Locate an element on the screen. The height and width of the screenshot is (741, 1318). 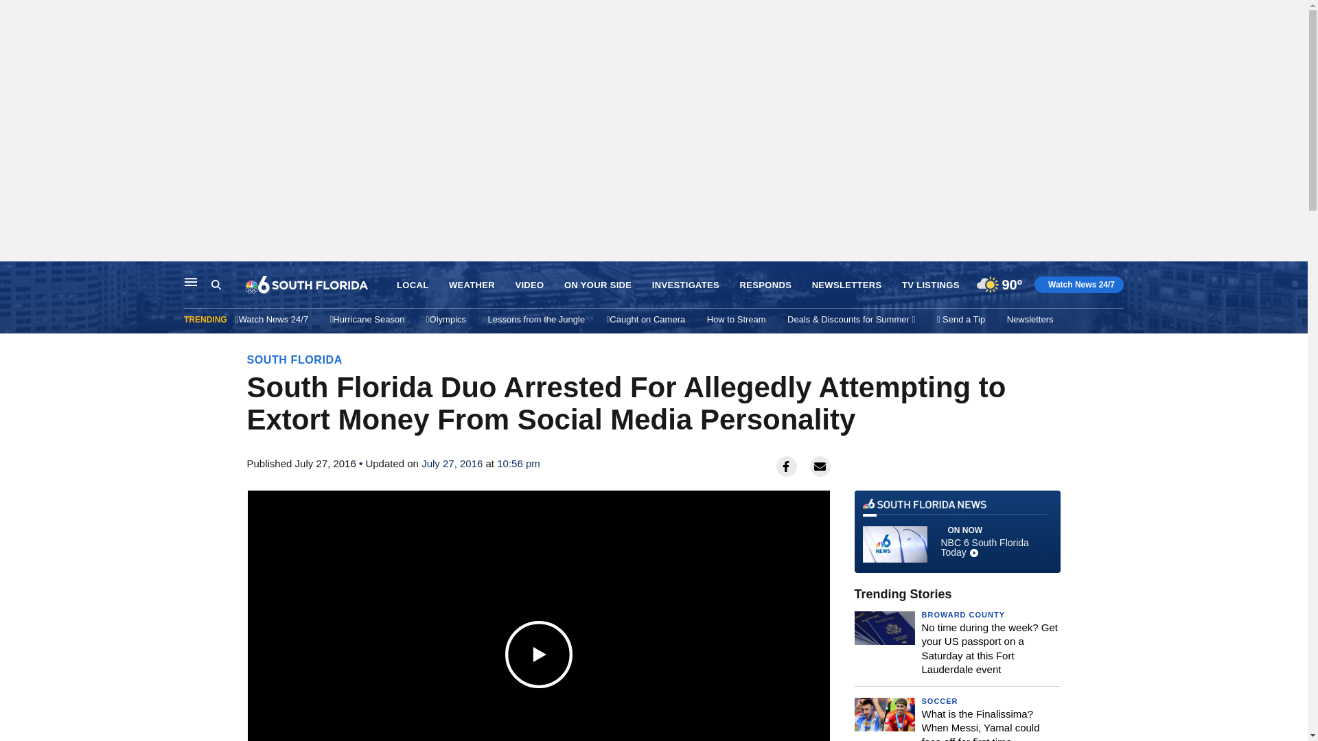
Lessons from the Jungle is located at coordinates (536, 319).